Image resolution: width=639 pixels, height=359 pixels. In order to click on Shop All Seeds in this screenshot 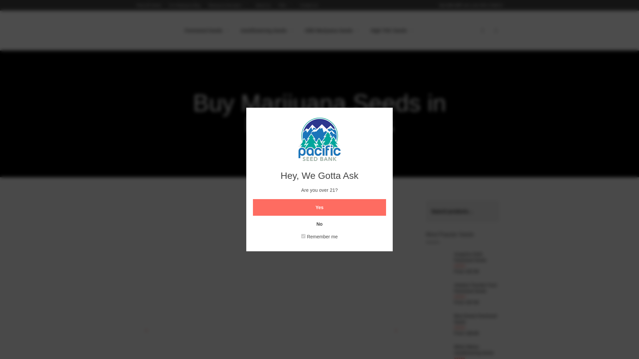, I will do `click(149, 5)`.